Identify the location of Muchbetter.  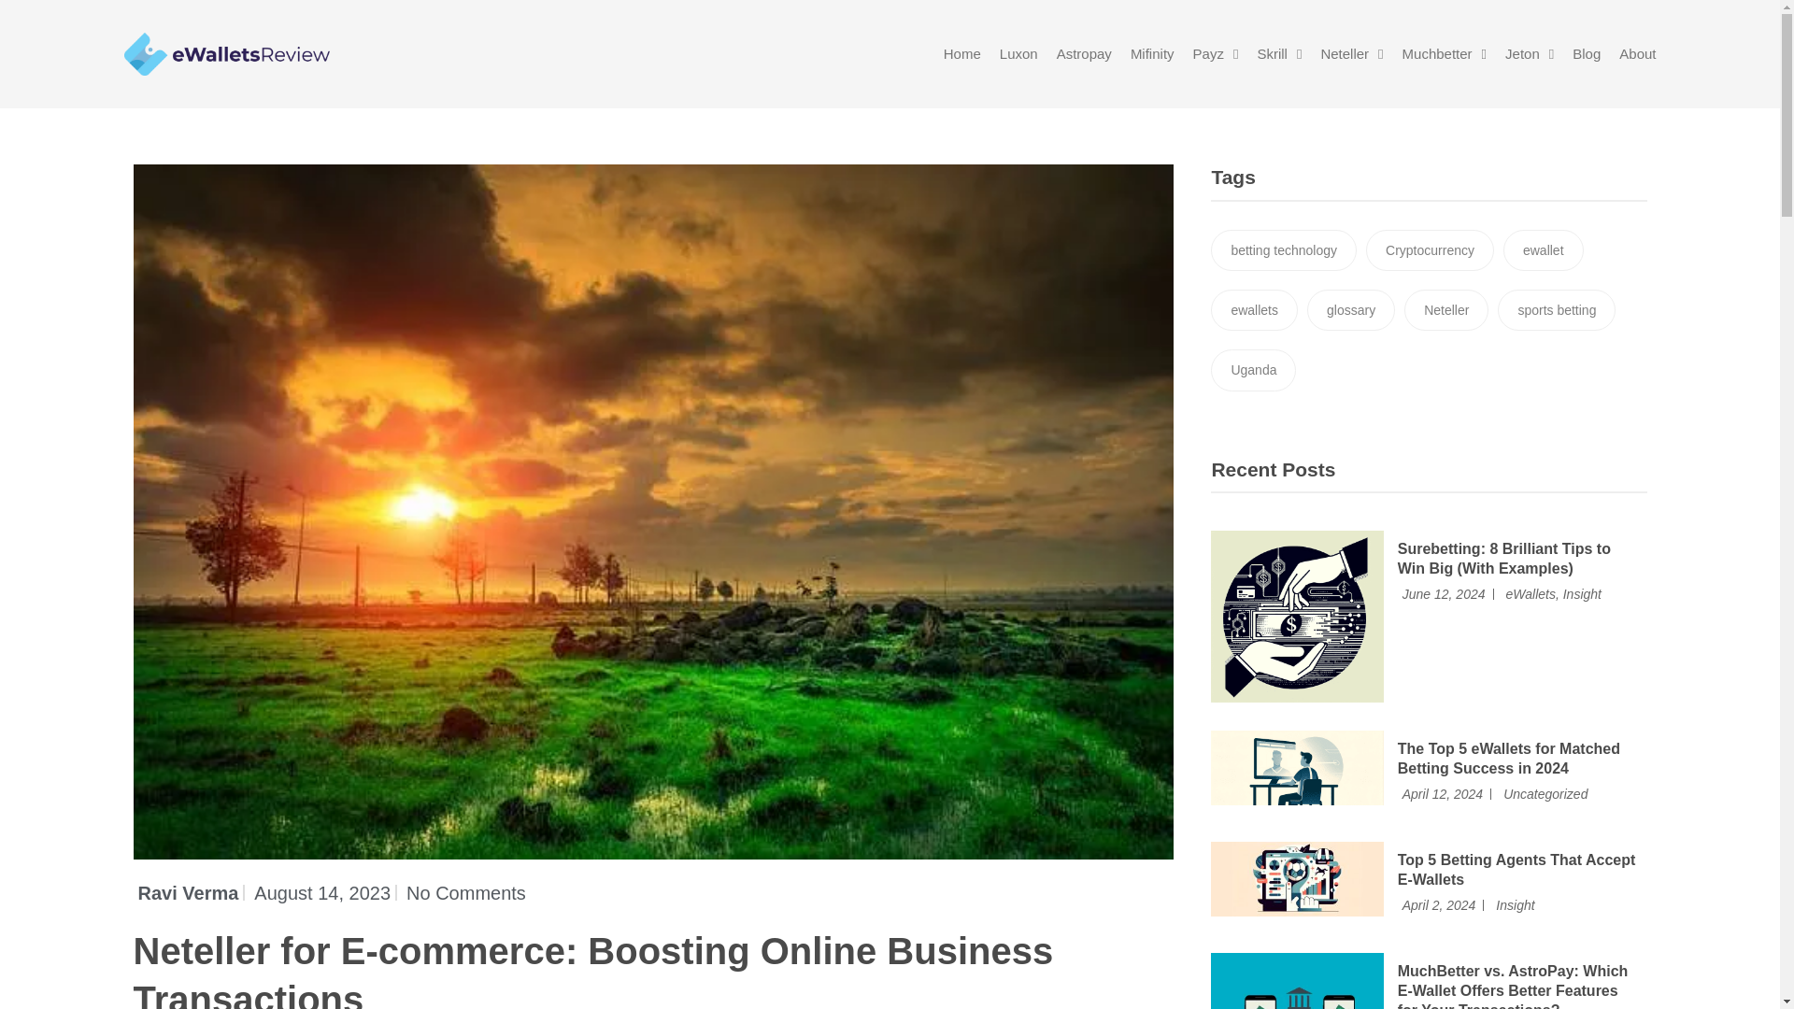
(1445, 53).